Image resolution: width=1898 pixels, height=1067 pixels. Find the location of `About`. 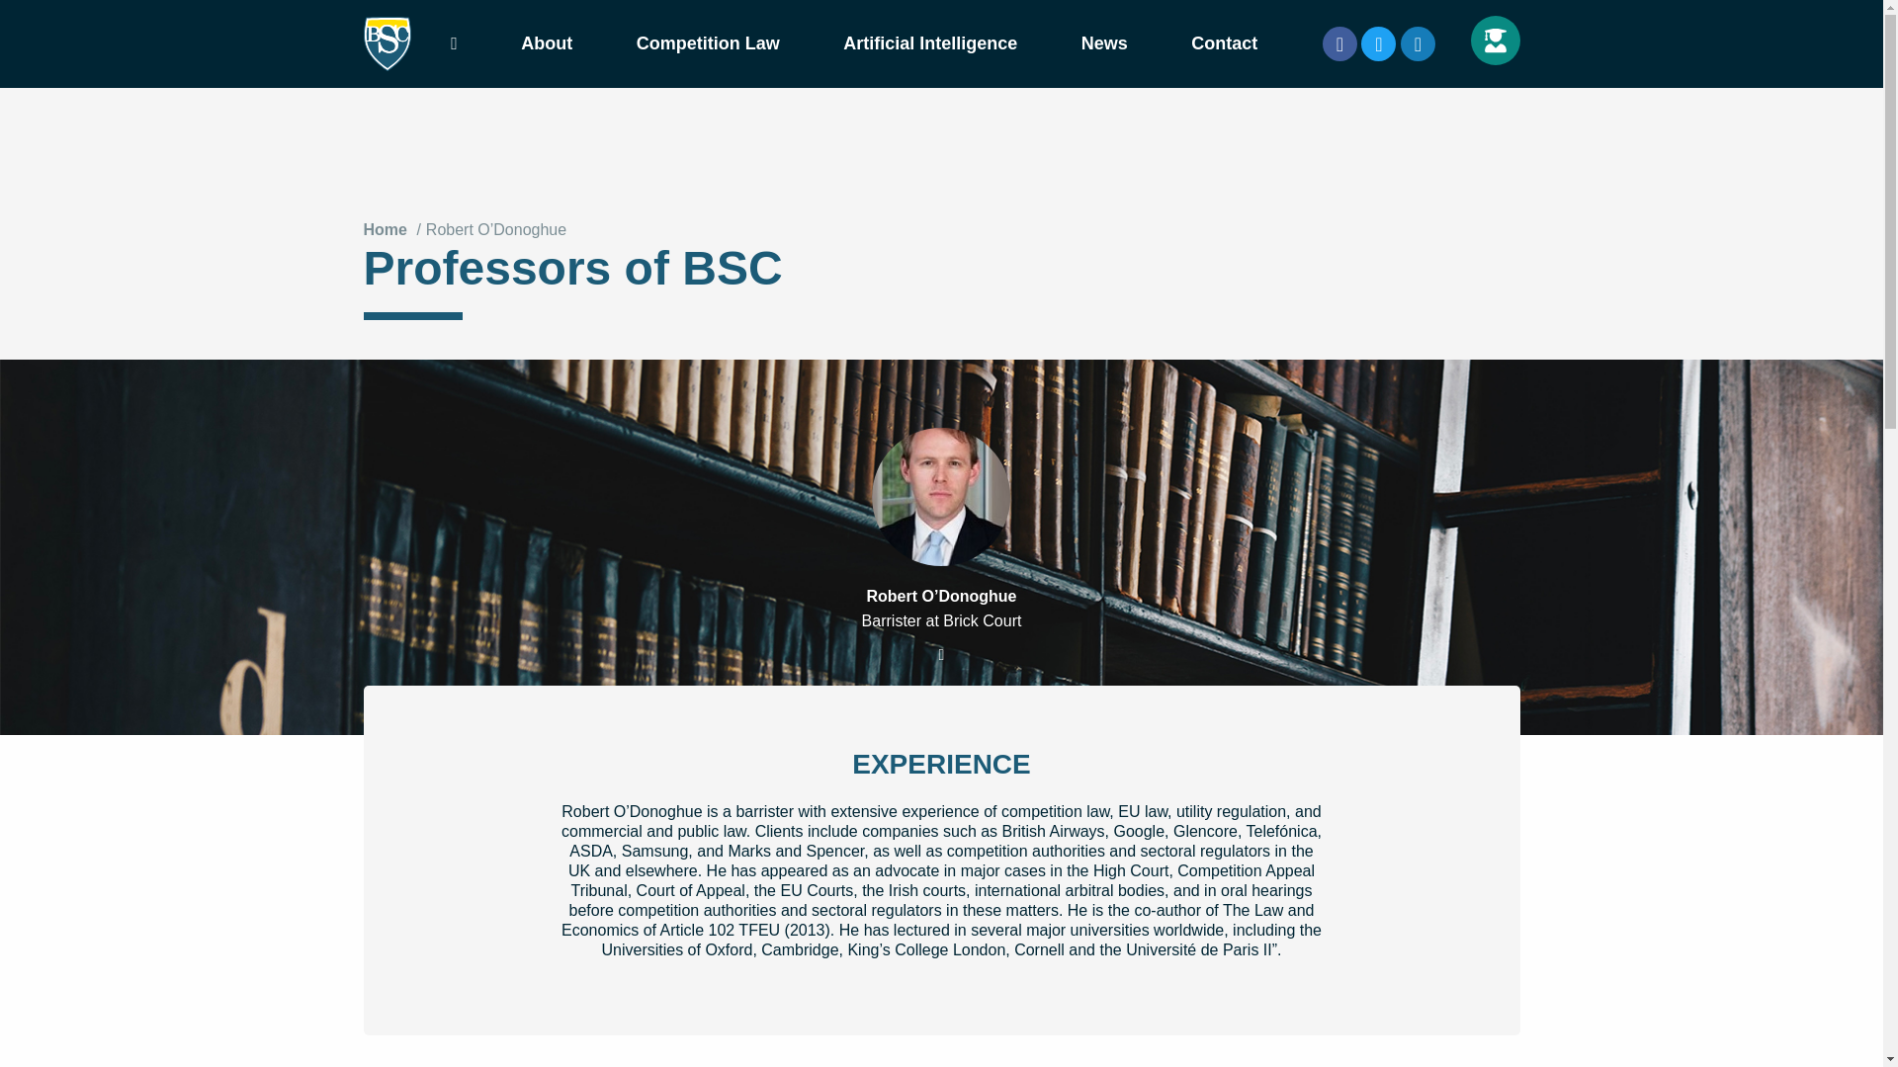

About is located at coordinates (546, 43).